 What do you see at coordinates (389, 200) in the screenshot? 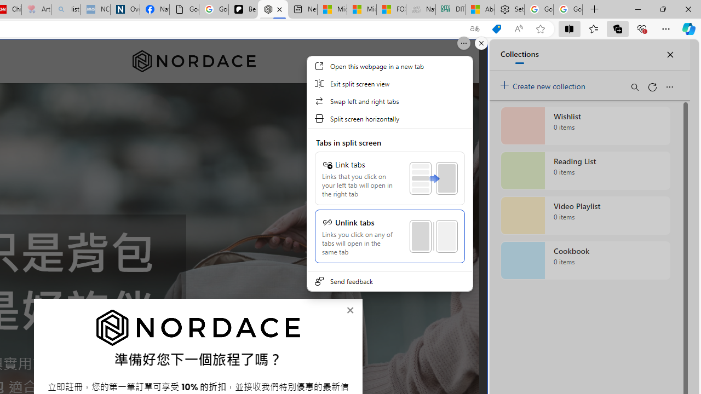
I see `Class: SplitWindowMenuLinkPanelView` at bounding box center [389, 200].